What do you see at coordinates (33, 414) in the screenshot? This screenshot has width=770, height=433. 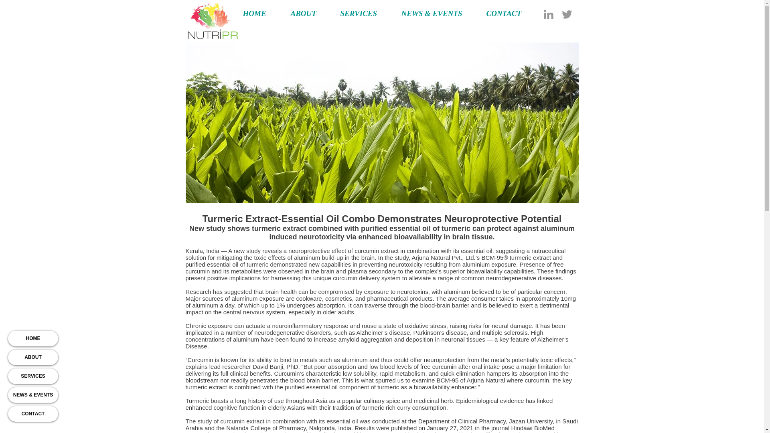 I see `CONTACT` at bounding box center [33, 414].